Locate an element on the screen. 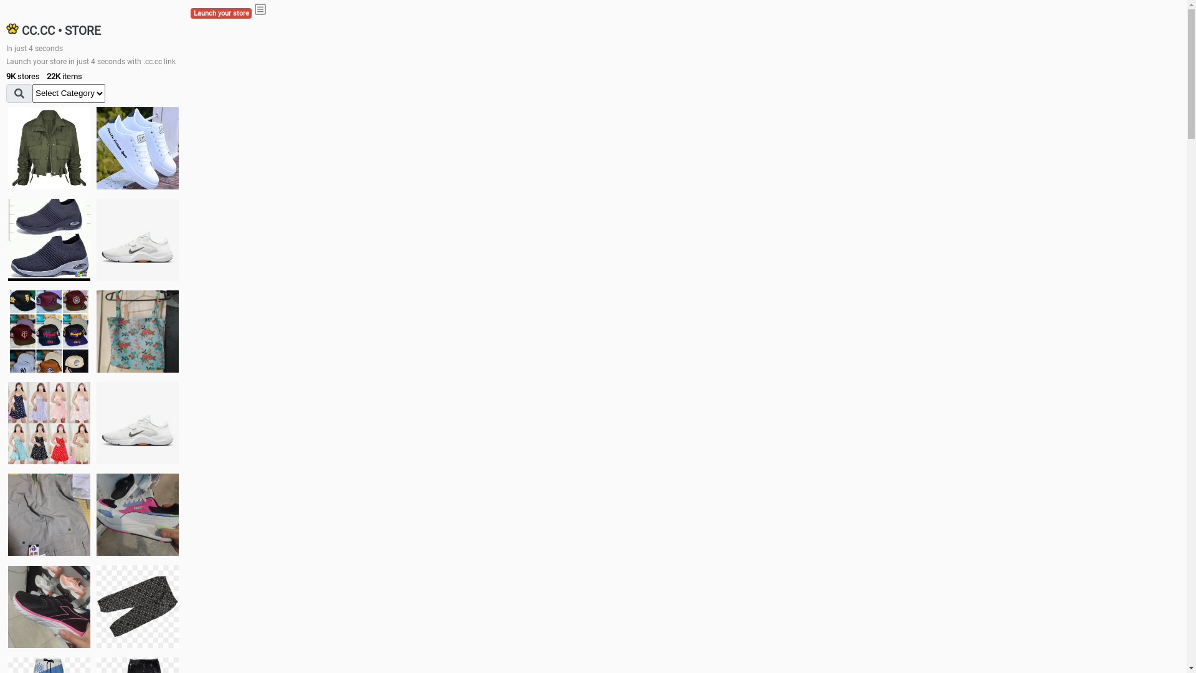  Ukay cloth is located at coordinates (138, 332).